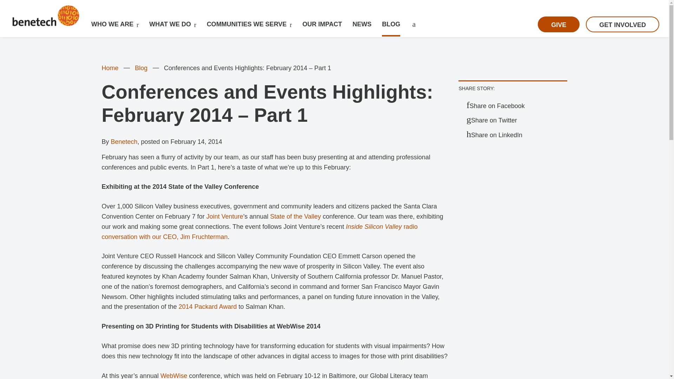 Image resolution: width=674 pixels, height=379 pixels. What do you see at coordinates (112, 24) in the screenshot?
I see `WHO WE ARE` at bounding box center [112, 24].